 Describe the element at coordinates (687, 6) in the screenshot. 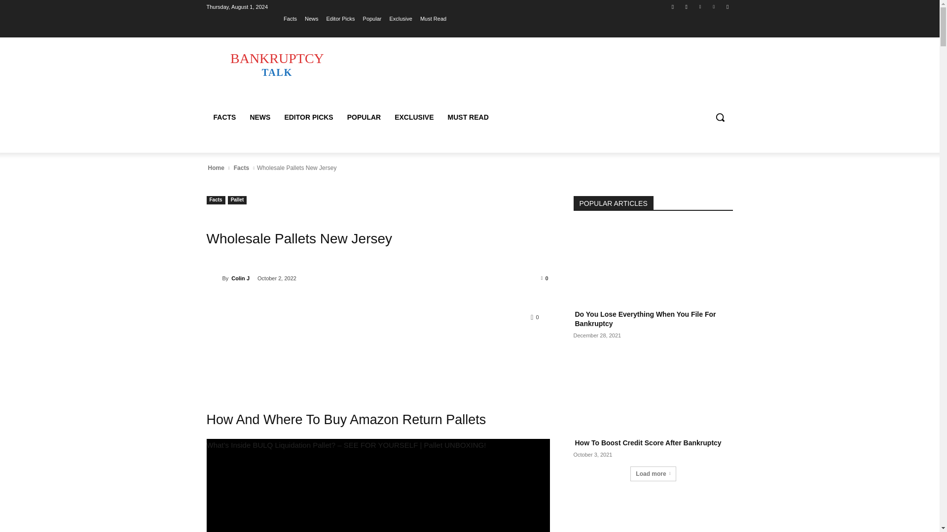

I see `Instagram` at that location.